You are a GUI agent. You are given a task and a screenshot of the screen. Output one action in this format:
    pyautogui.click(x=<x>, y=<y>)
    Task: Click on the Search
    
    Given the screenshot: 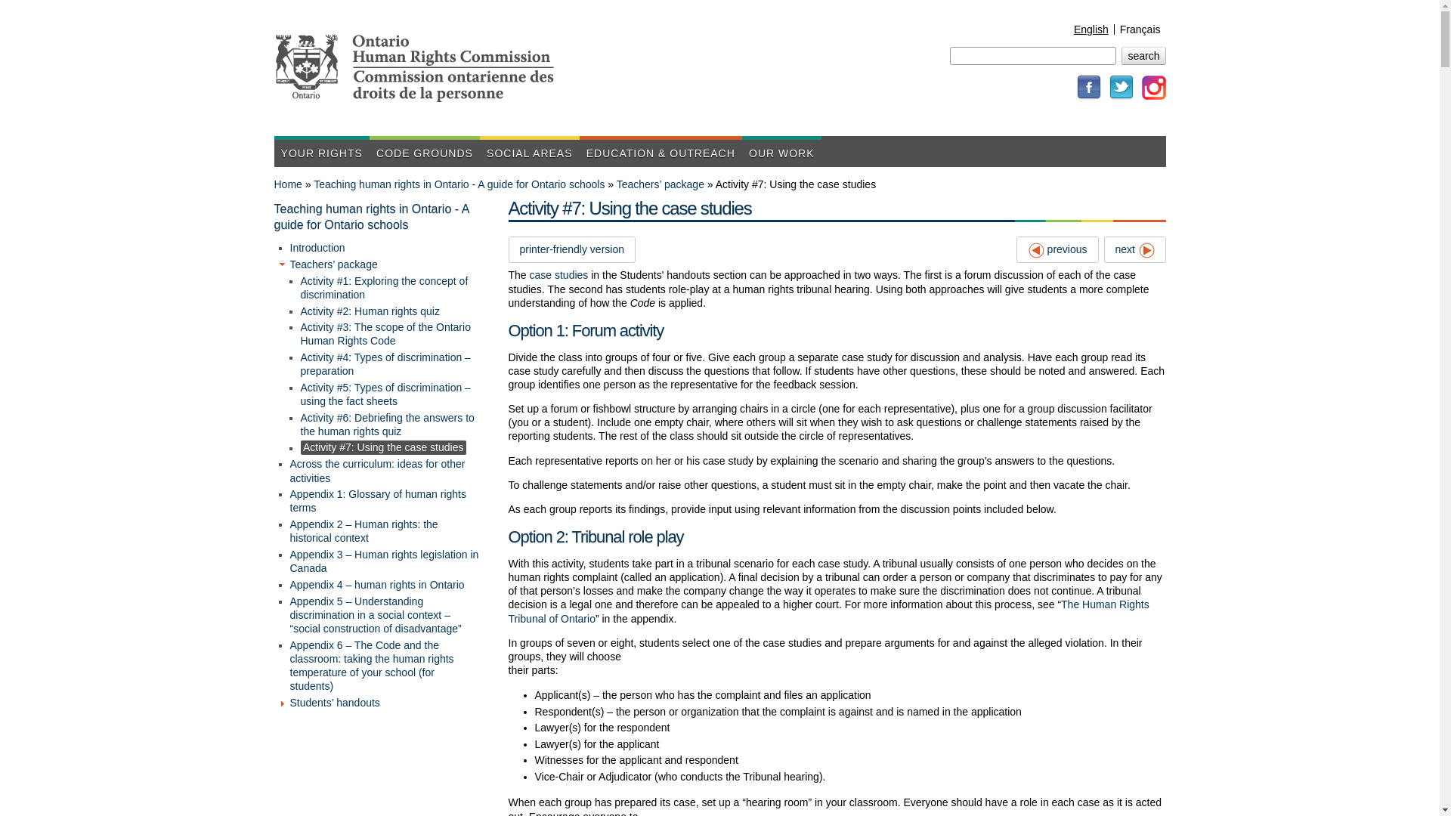 What is the action you would take?
    pyautogui.click(x=1143, y=56)
    